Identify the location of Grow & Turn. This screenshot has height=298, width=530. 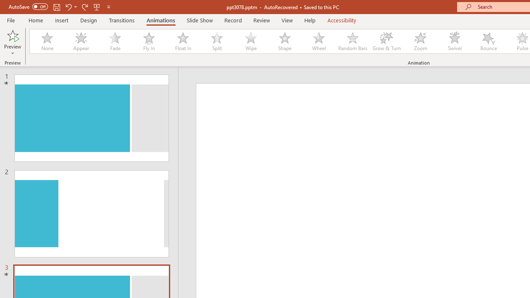
(387, 41).